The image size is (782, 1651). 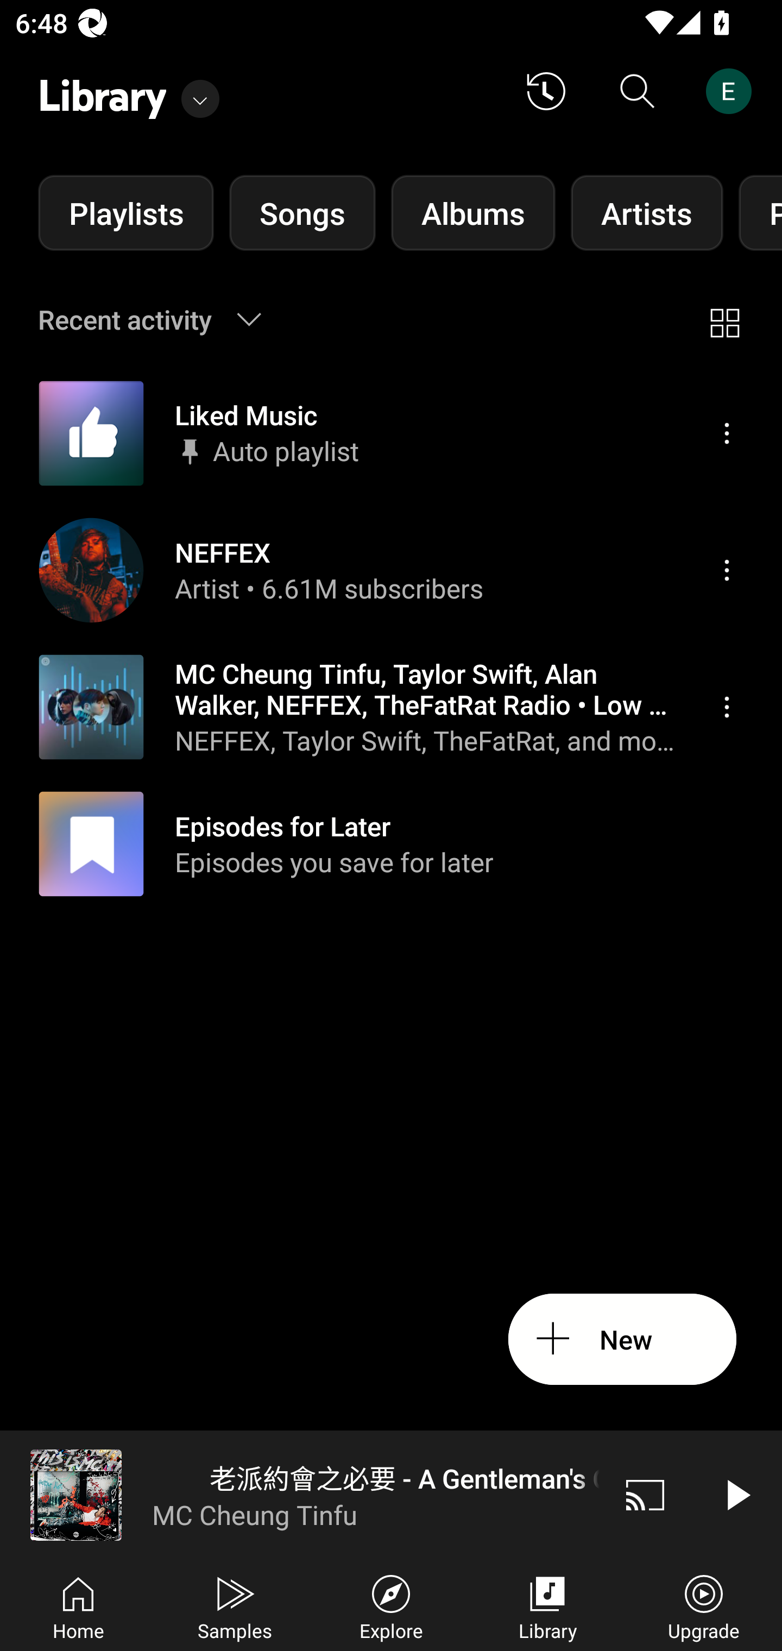 What do you see at coordinates (724, 319) in the screenshot?
I see `Show in grid view` at bounding box center [724, 319].